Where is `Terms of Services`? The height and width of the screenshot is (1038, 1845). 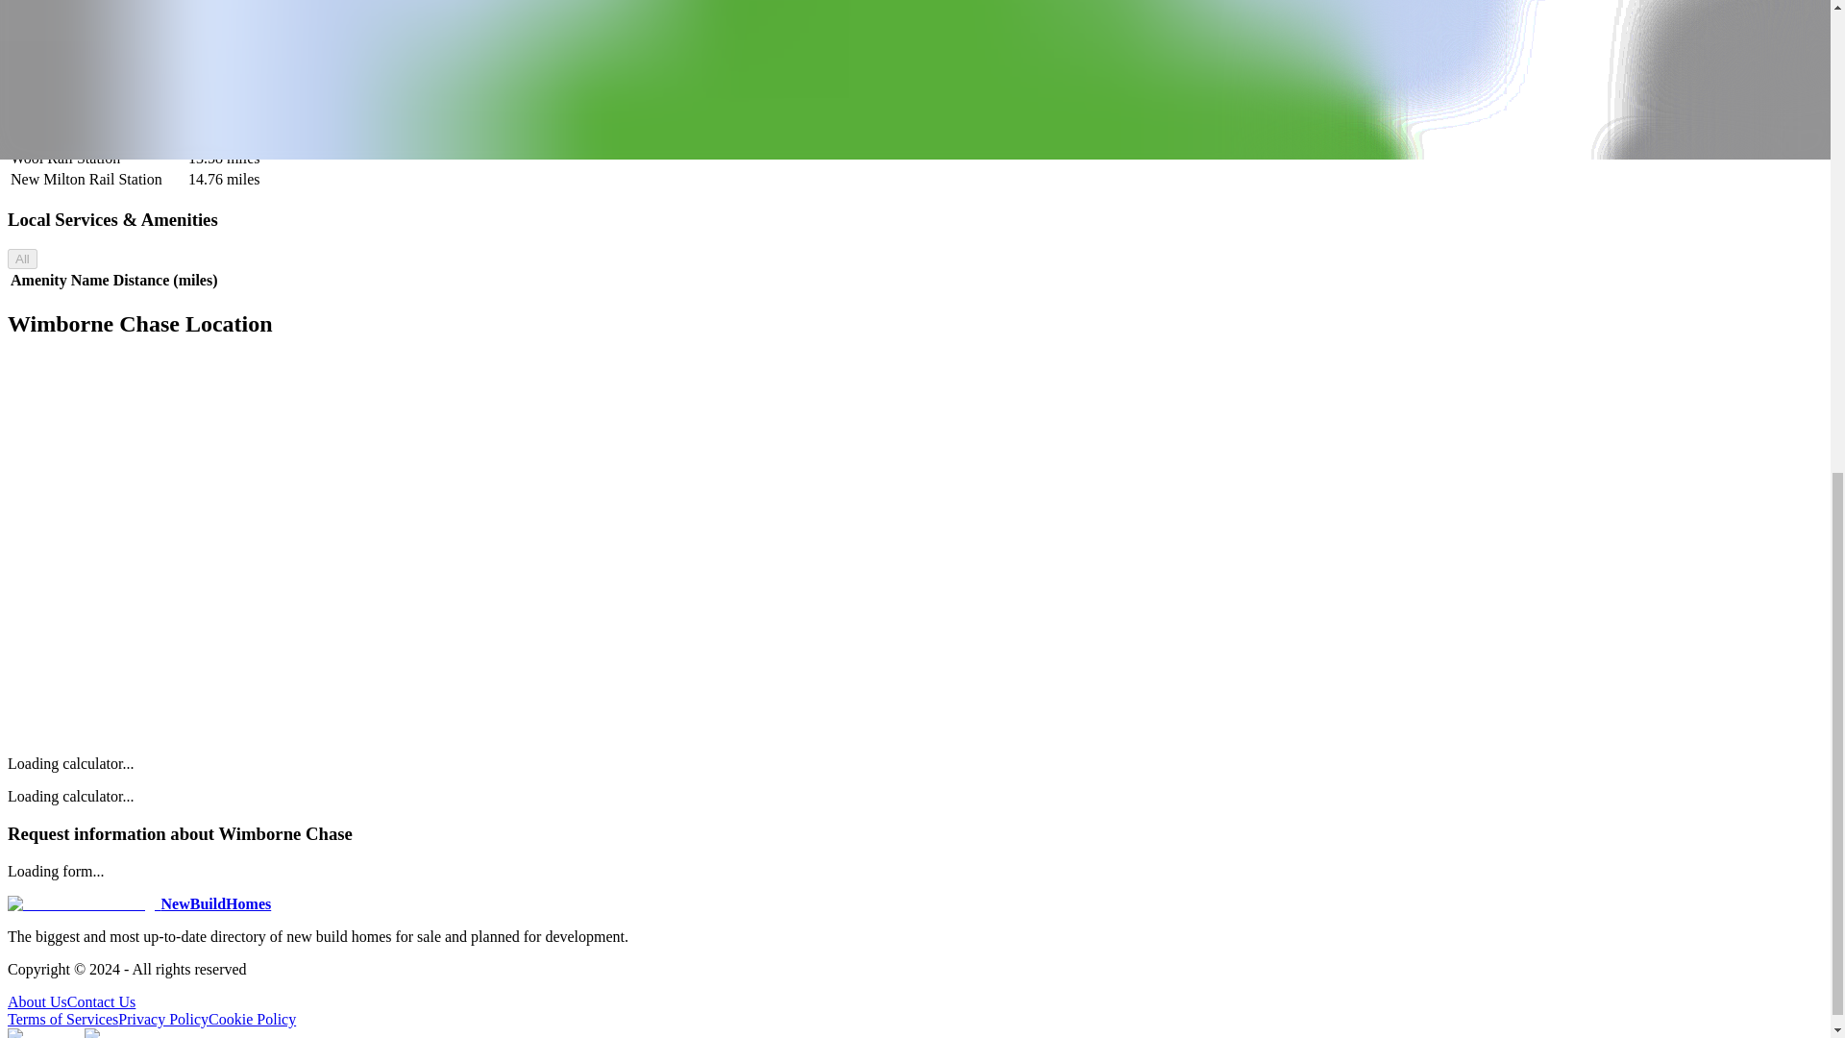 Terms of Services is located at coordinates (61, 1019).